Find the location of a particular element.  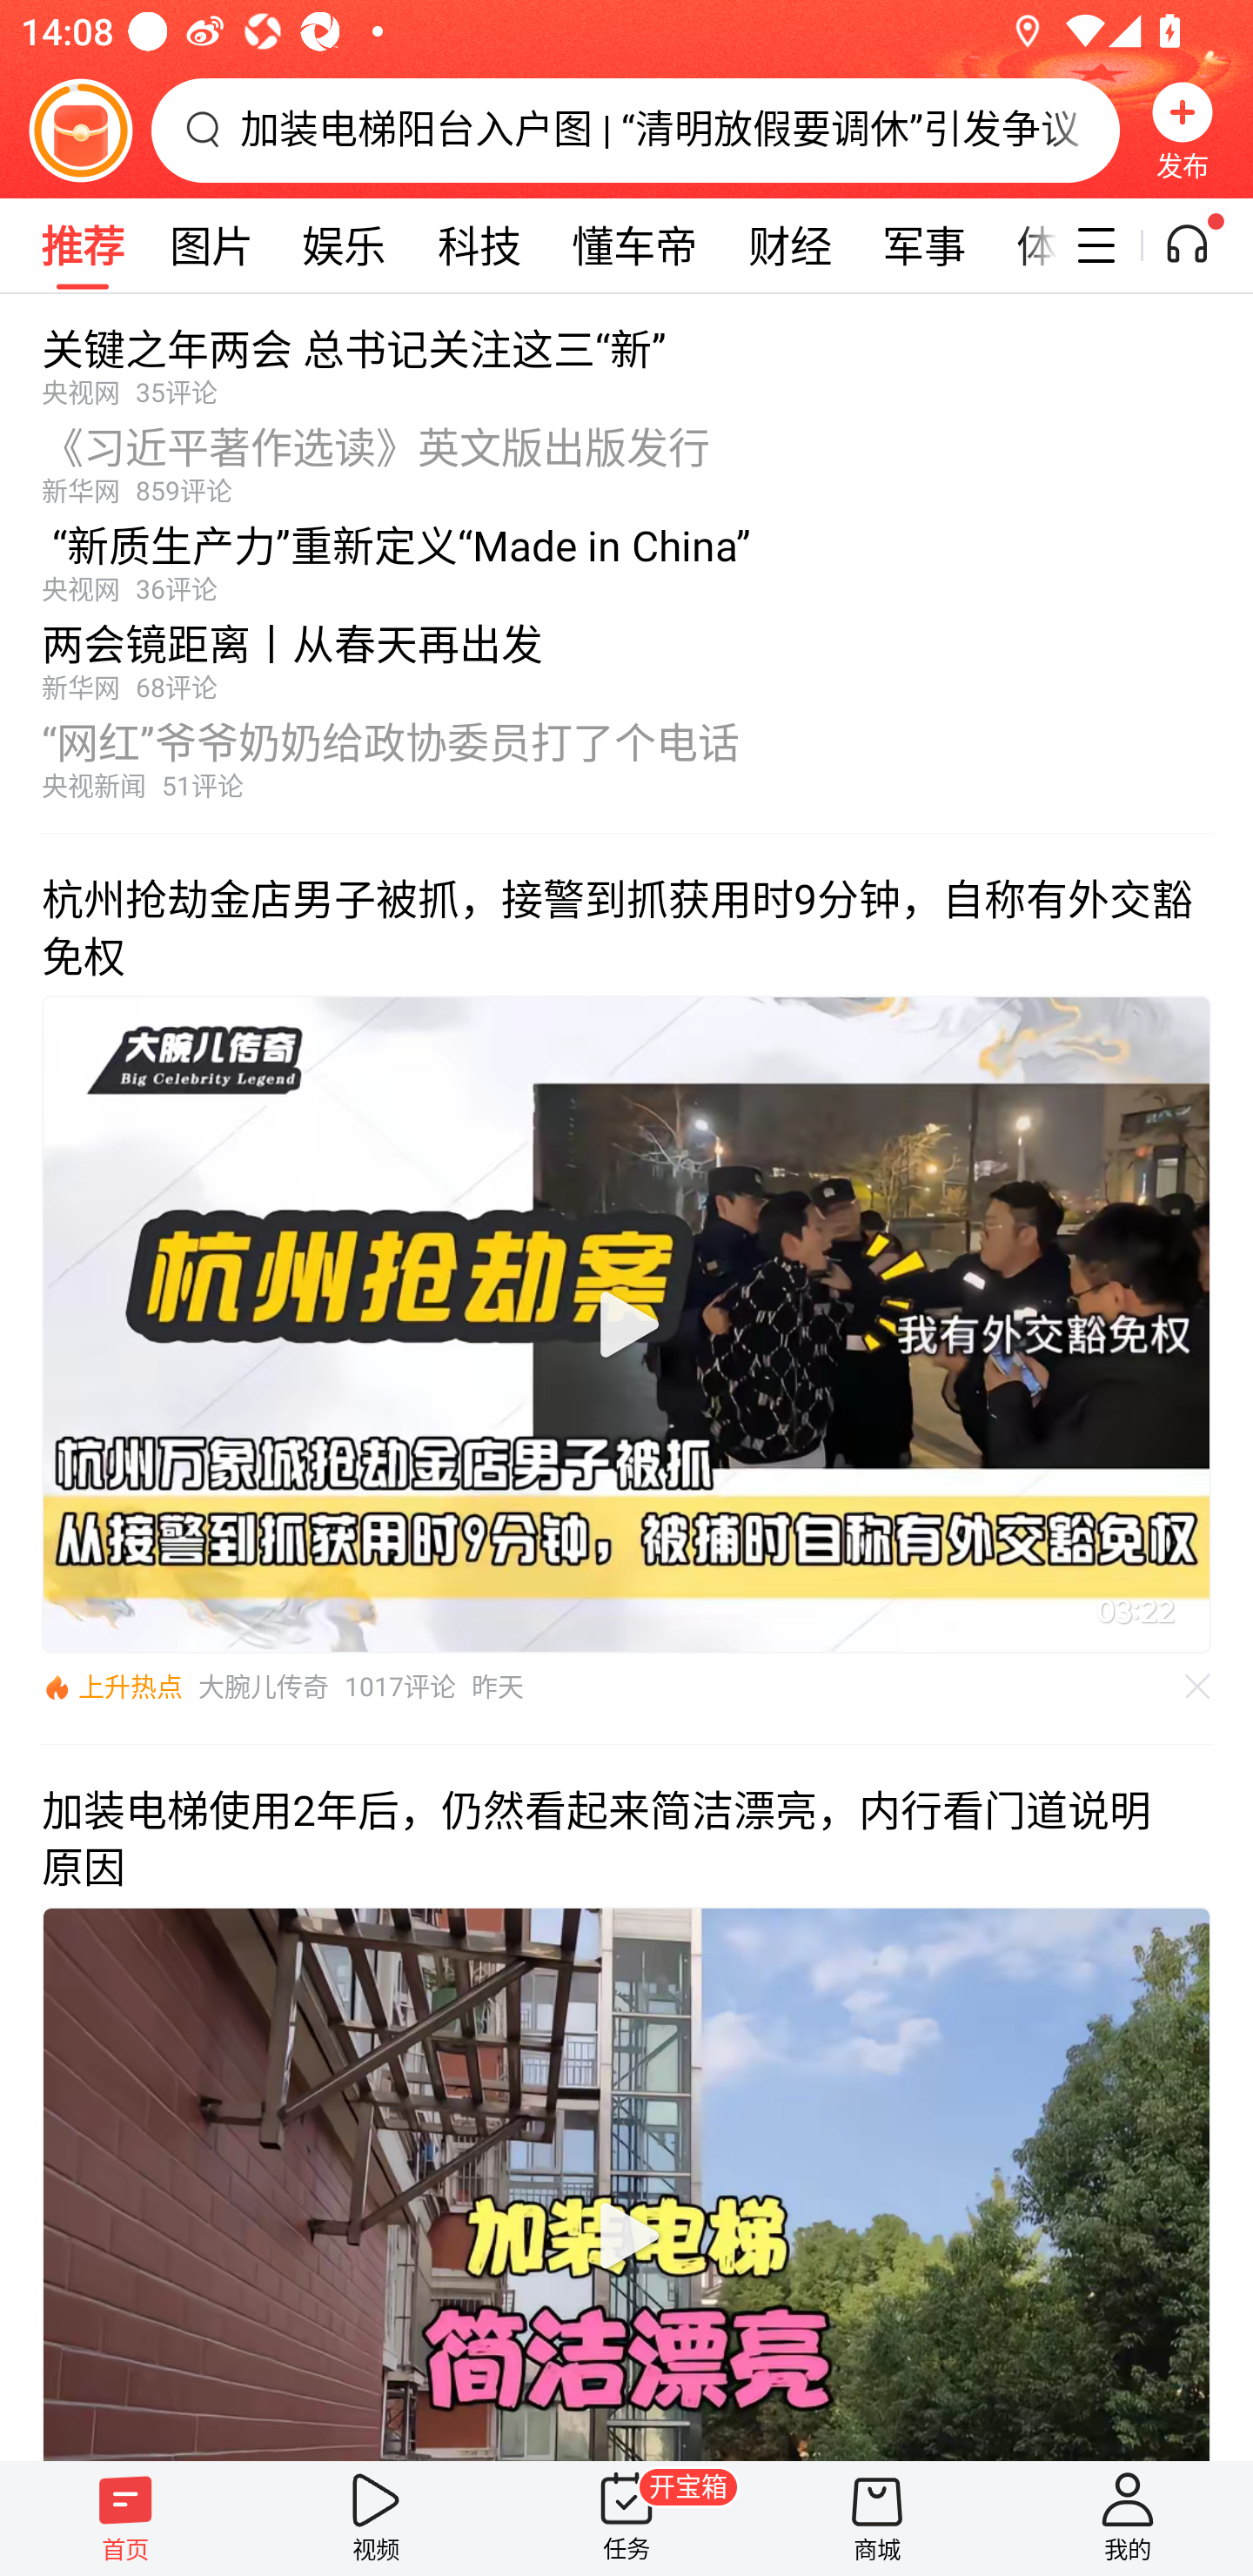

图片 is located at coordinates (211, 245).